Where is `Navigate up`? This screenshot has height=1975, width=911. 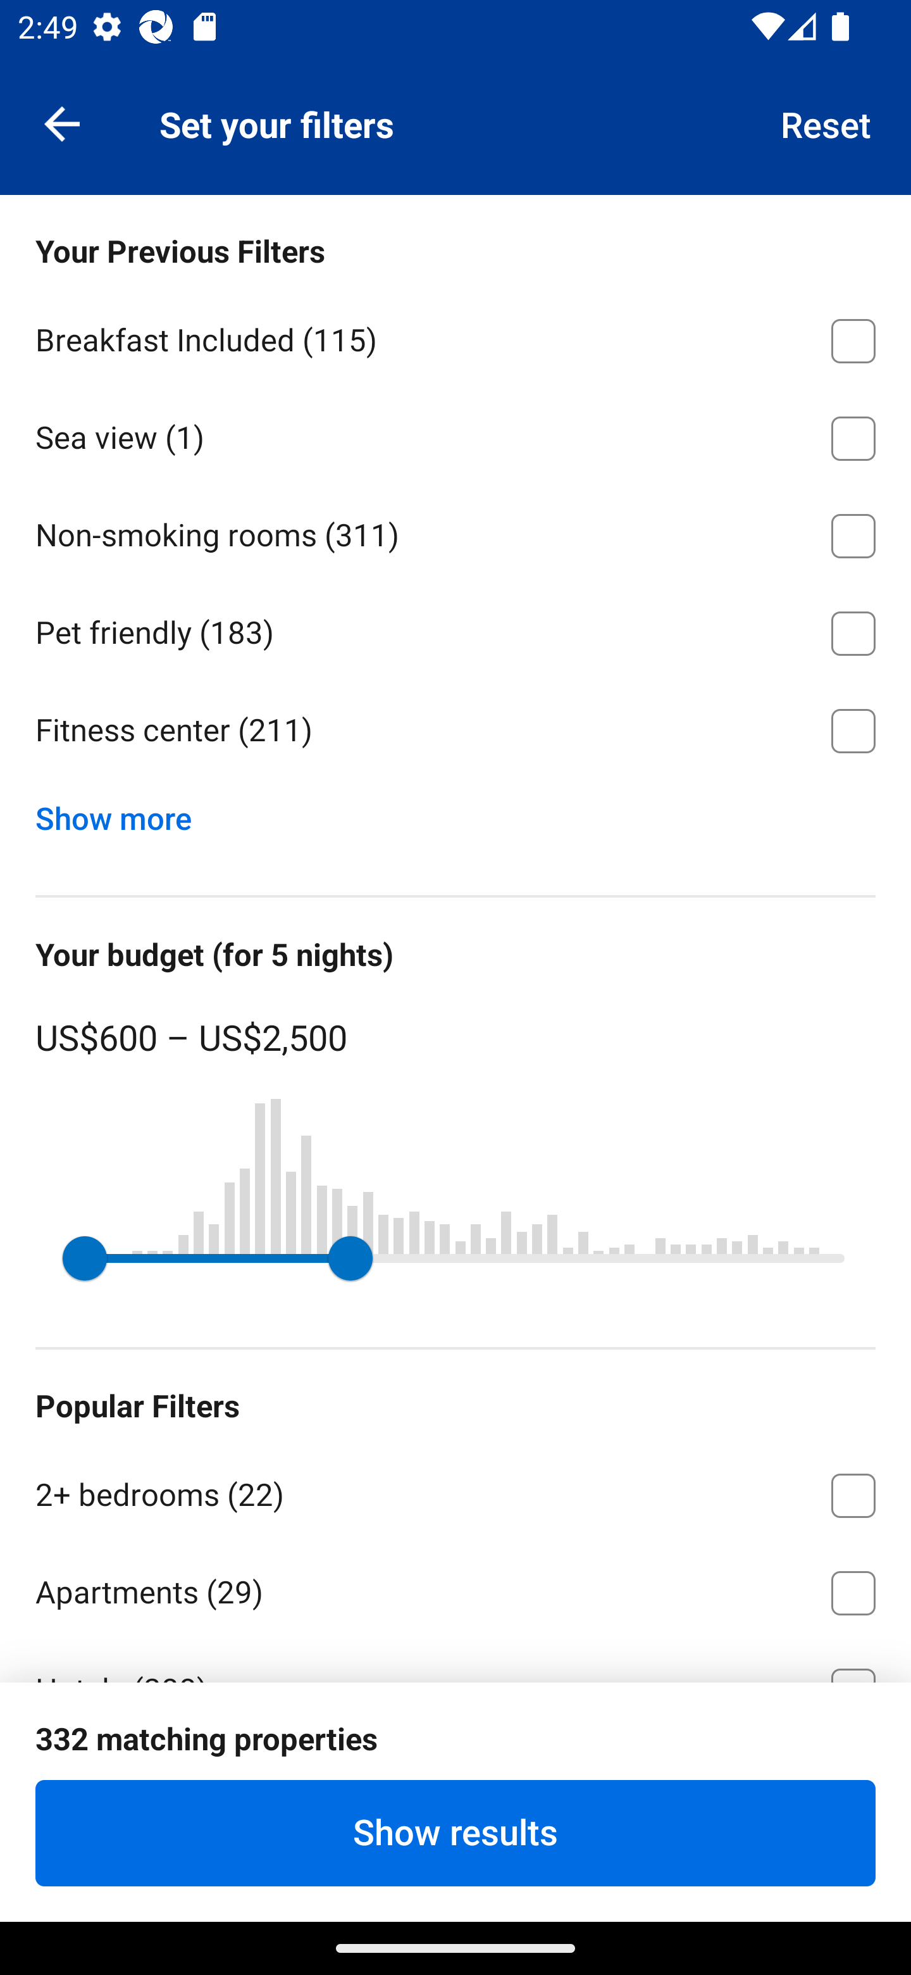
Navigate up is located at coordinates (62, 123).